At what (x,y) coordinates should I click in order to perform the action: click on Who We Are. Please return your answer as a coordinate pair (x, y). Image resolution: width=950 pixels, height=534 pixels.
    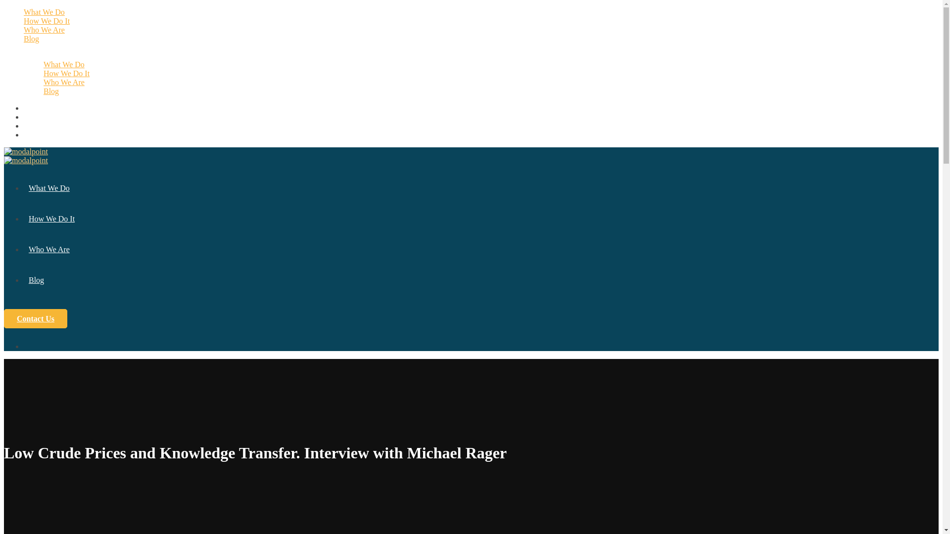
    Looking at the image, I should click on (44, 30).